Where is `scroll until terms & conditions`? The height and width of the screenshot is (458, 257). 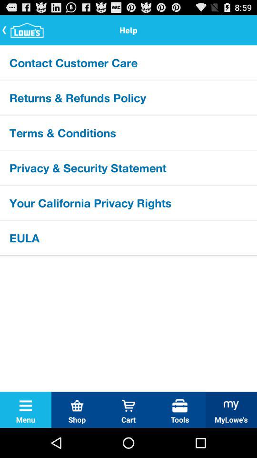 scroll until terms & conditions is located at coordinates (128, 132).